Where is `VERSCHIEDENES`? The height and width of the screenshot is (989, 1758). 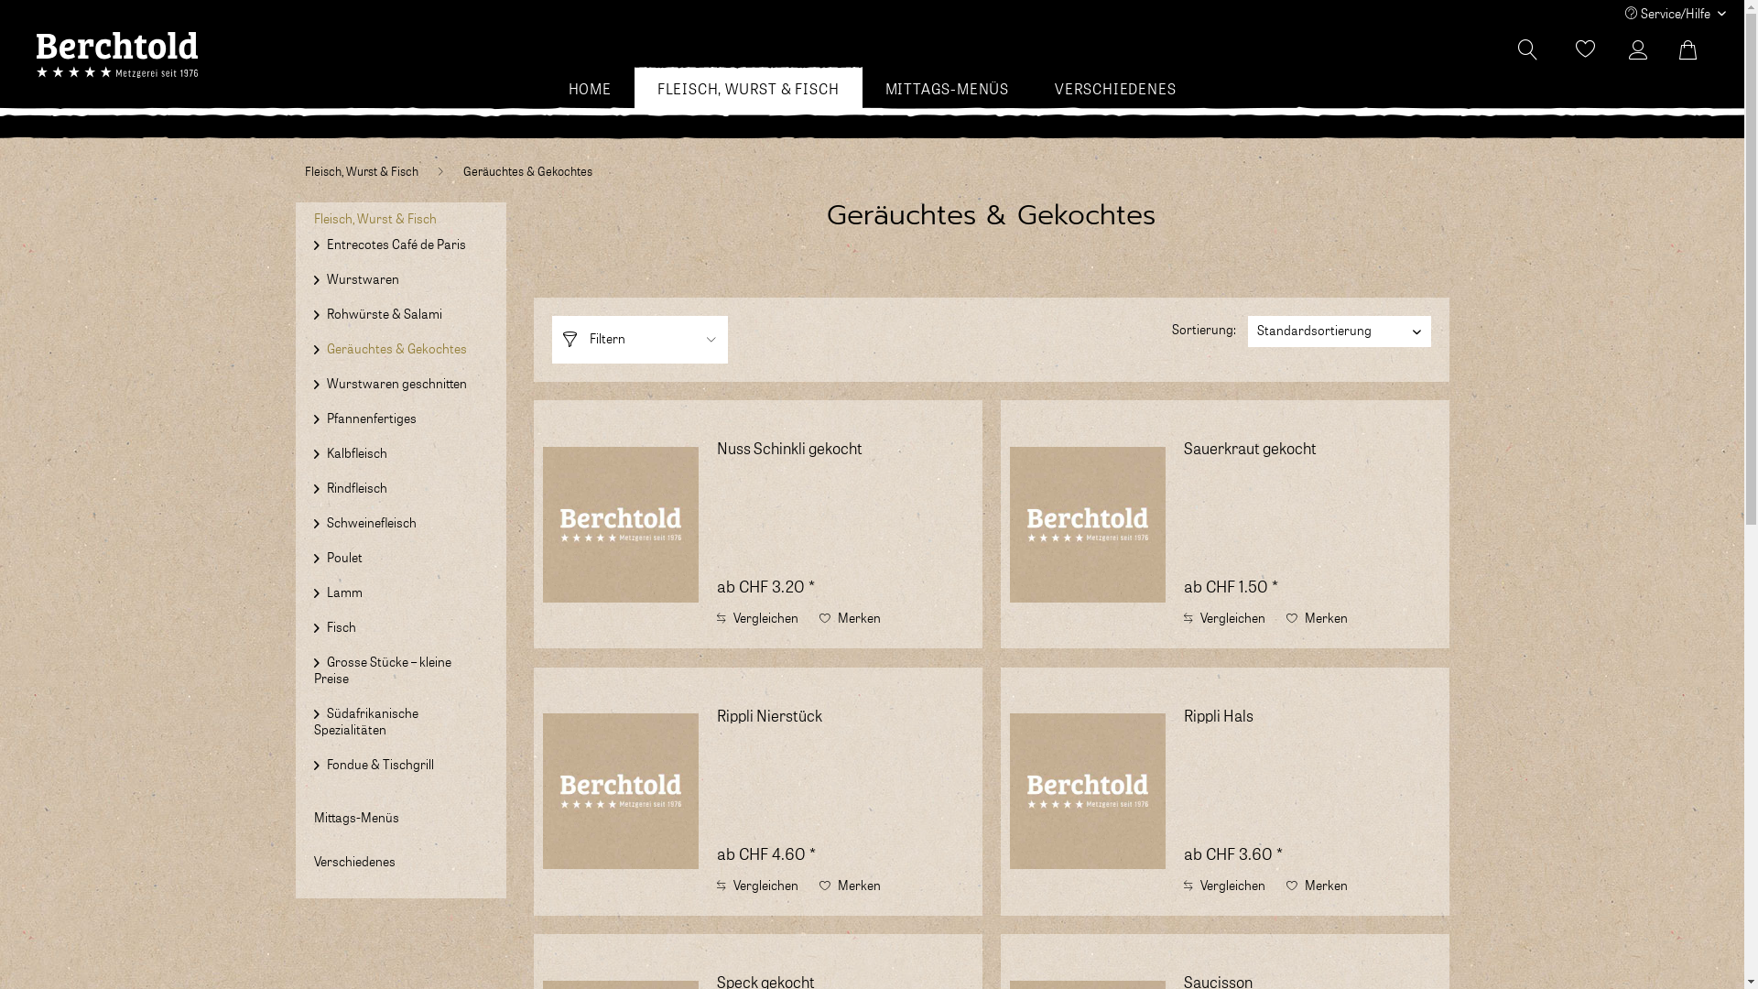
VERSCHIEDENES is located at coordinates (1115, 90).